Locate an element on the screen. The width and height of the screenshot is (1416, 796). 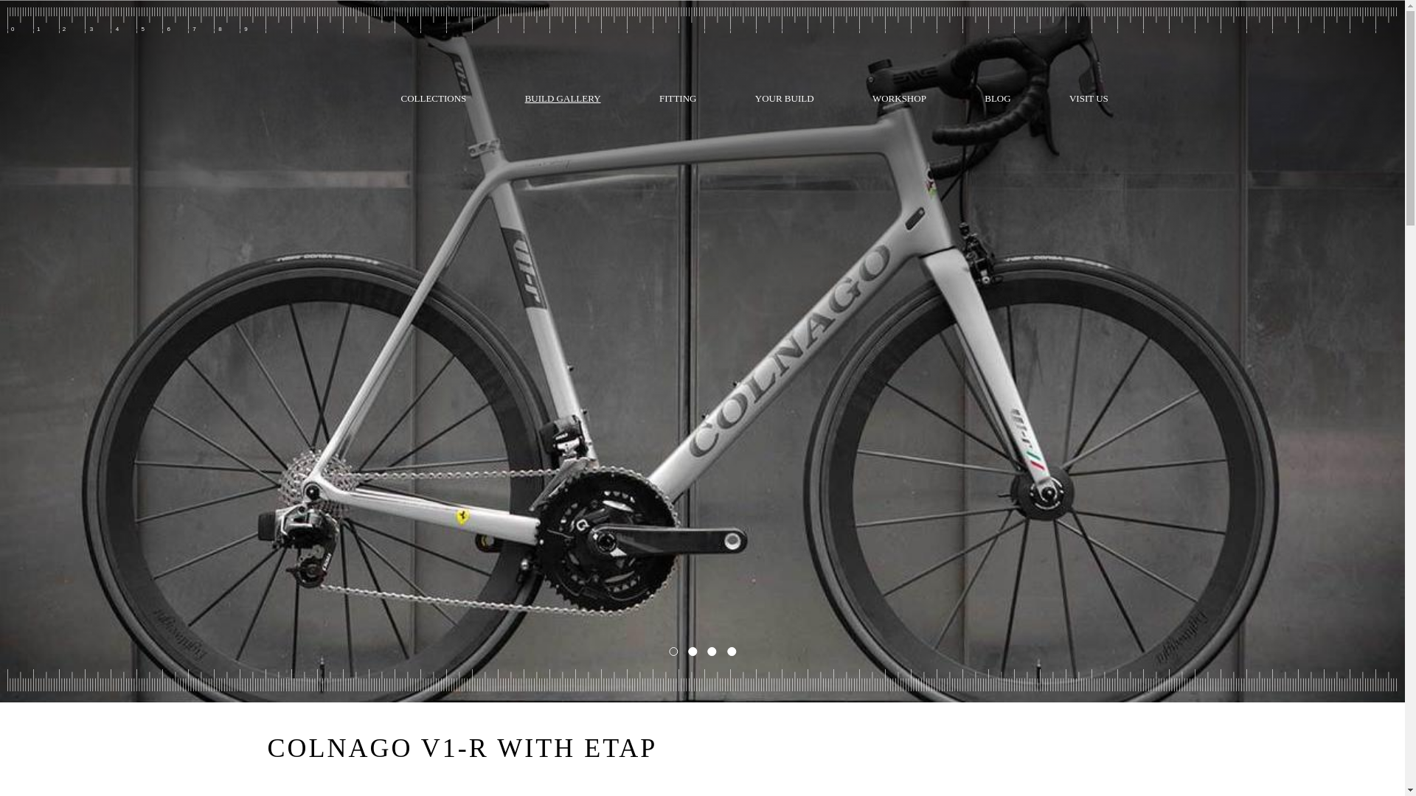
VISIT US is located at coordinates (1088, 97).